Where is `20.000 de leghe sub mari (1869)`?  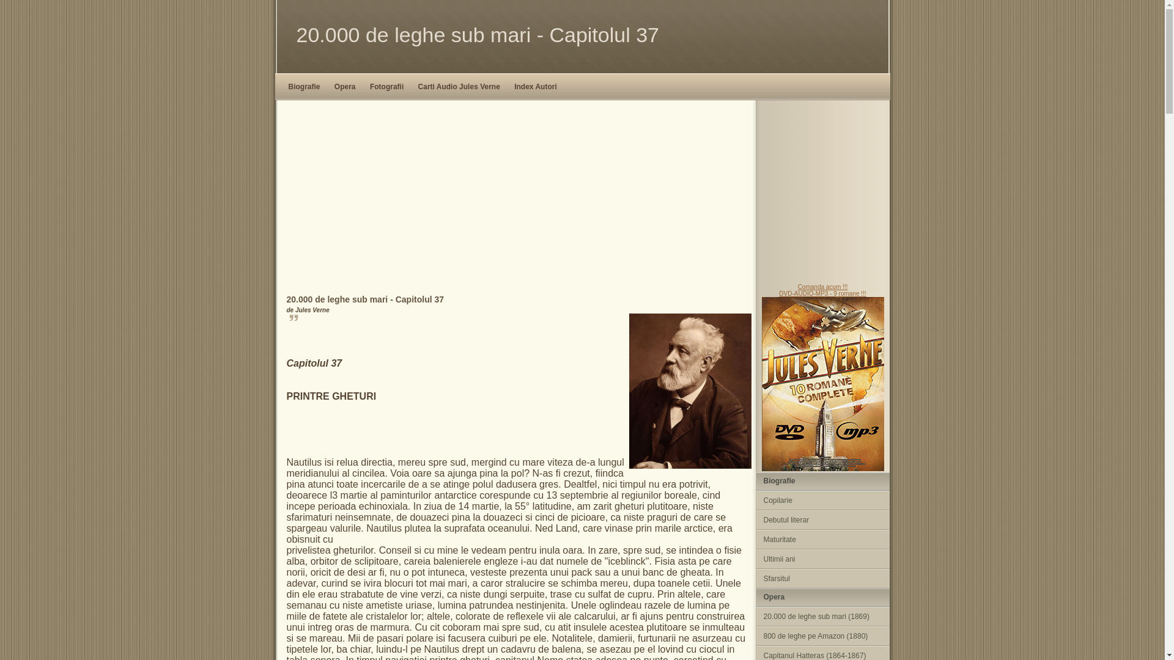 20.000 de leghe sub mari (1869) is located at coordinates (822, 617).